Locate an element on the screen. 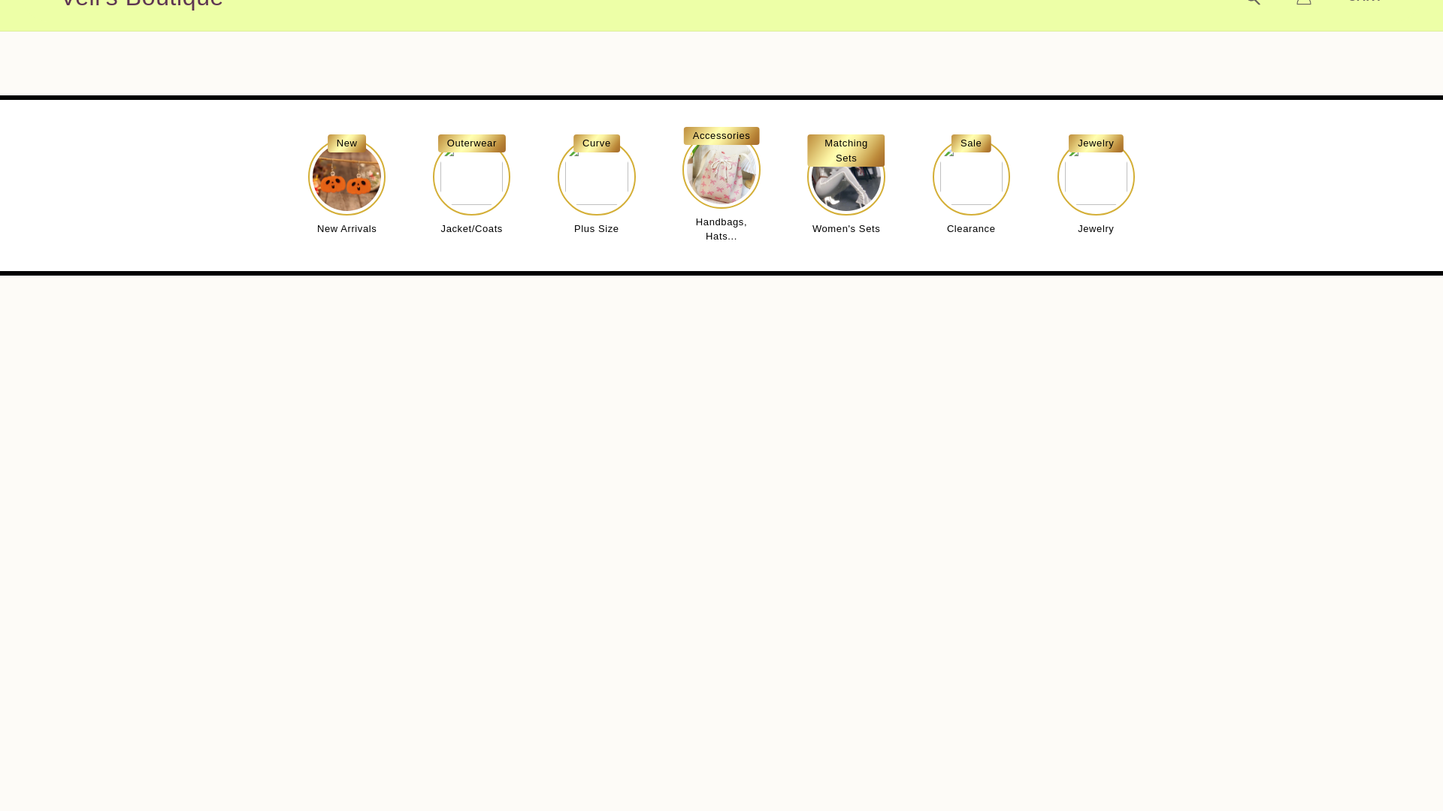  Vell's Boutique is located at coordinates (141, 5).